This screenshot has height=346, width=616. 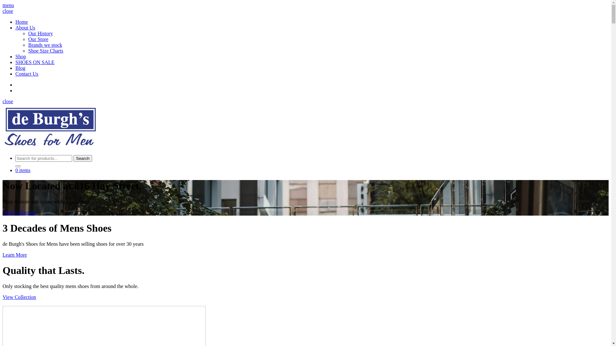 What do you see at coordinates (40, 33) in the screenshot?
I see `Our History` at bounding box center [40, 33].